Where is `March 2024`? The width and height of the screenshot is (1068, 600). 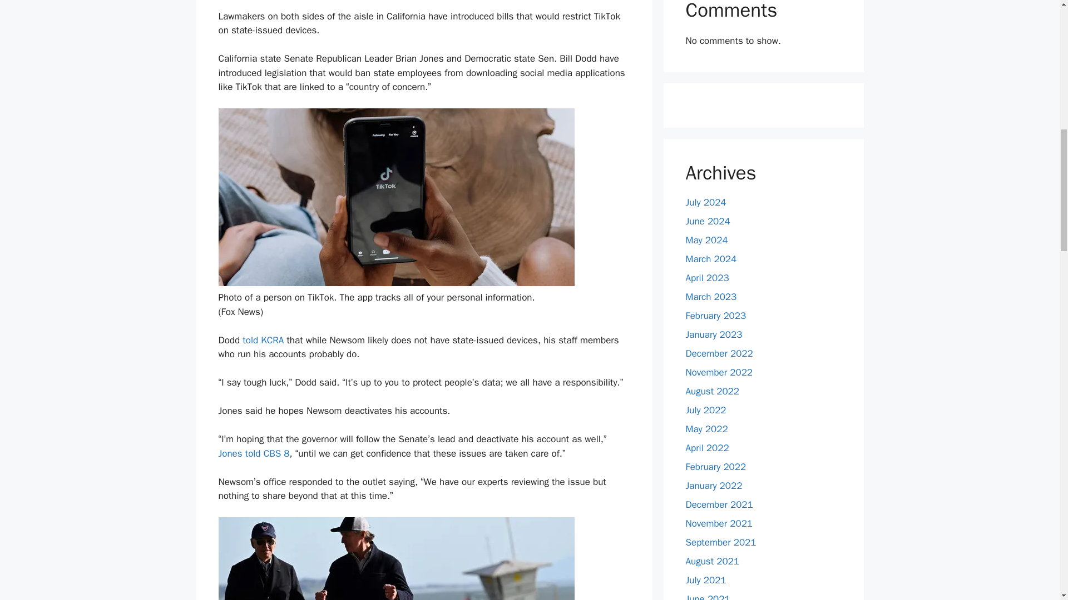
March 2024 is located at coordinates (711, 259).